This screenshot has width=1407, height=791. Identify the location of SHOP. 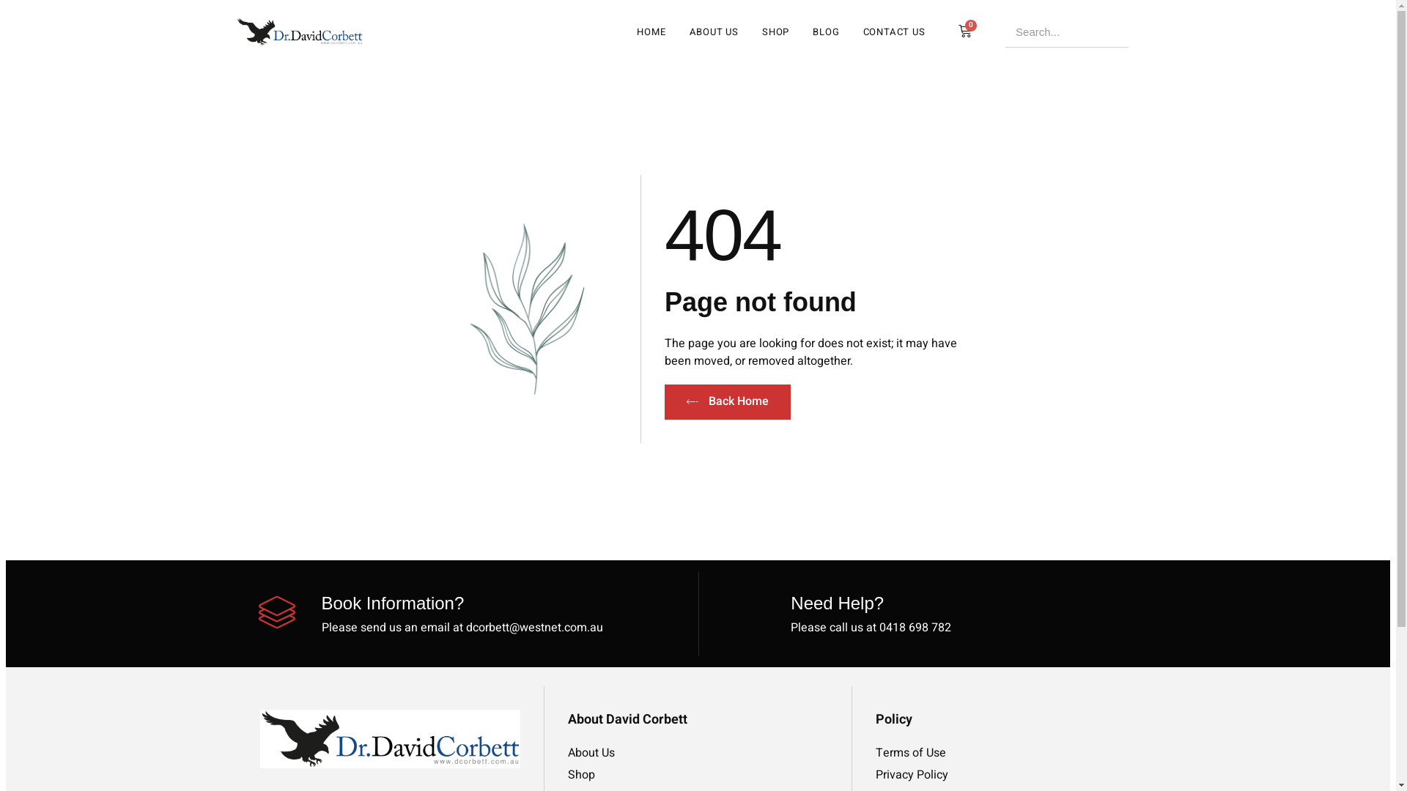
(775, 32).